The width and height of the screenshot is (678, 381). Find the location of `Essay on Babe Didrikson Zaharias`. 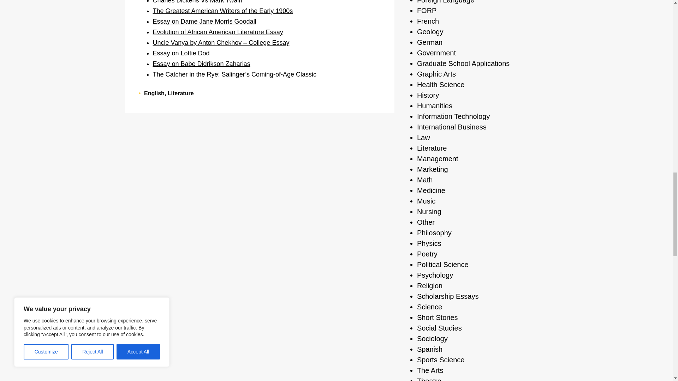

Essay on Babe Didrikson Zaharias is located at coordinates (201, 64).